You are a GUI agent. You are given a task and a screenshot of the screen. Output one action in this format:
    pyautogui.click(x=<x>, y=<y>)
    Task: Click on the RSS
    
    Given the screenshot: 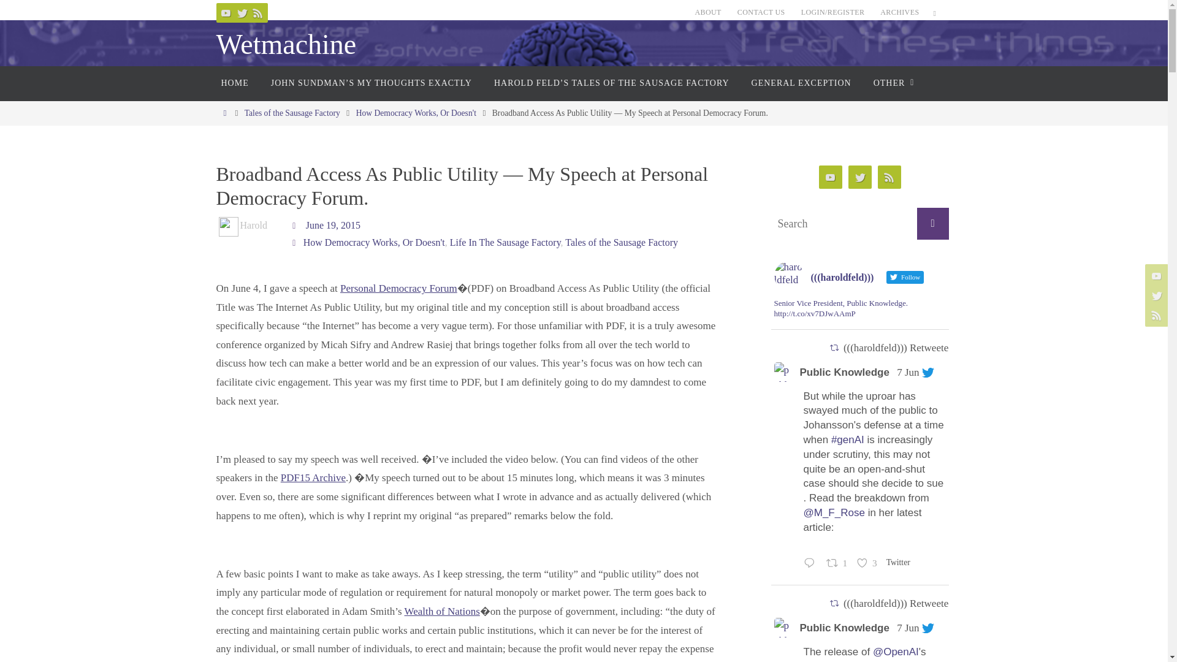 What is the action you would take?
    pyautogui.click(x=257, y=12)
    